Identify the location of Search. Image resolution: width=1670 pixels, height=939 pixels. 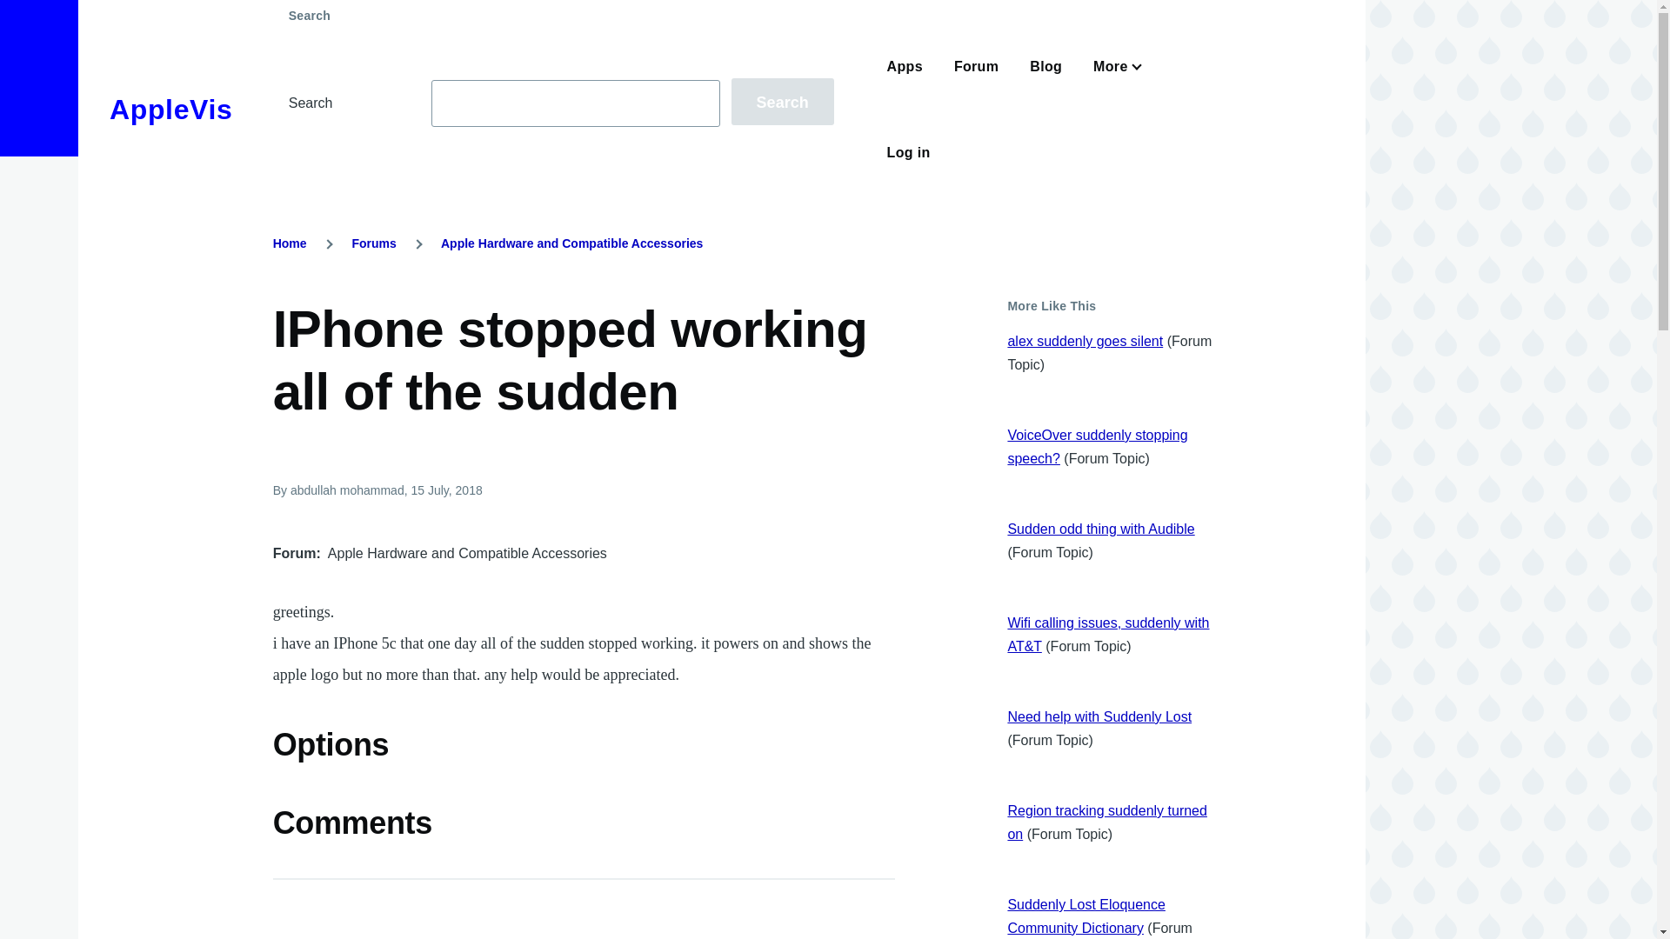
(782, 101).